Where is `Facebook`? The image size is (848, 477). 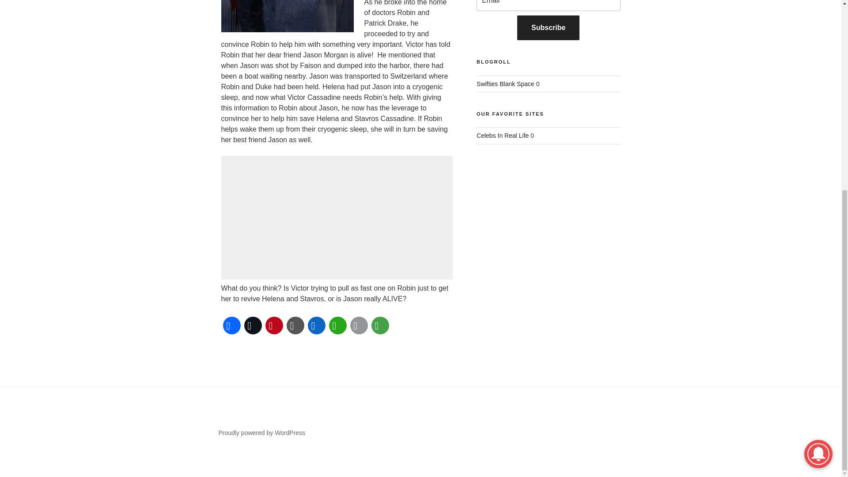
Facebook is located at coordinates (231, 325).